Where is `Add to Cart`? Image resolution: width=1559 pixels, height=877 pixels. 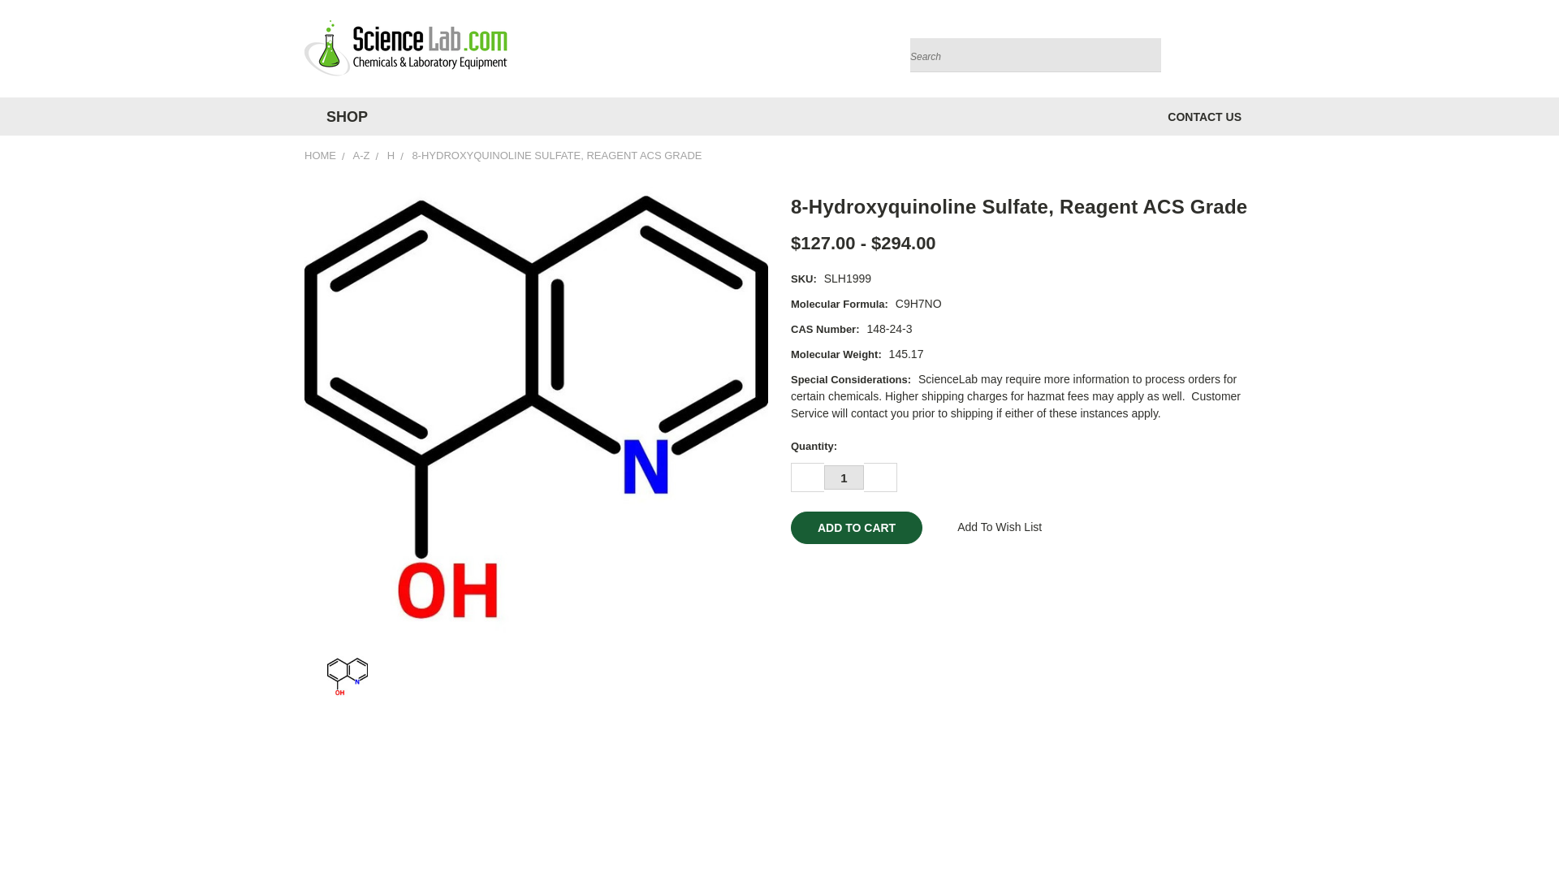 Add to Cart is located at coordinates (856, 527).